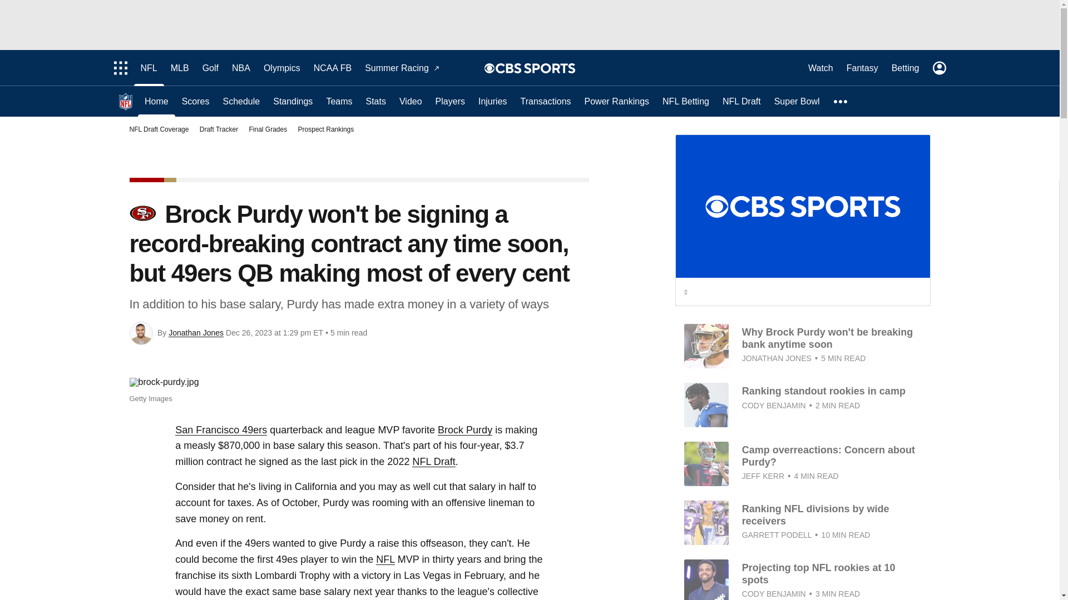 This screenshot has height=600, width=1068. I want to click on All Sports Menu, so click(120, 68).